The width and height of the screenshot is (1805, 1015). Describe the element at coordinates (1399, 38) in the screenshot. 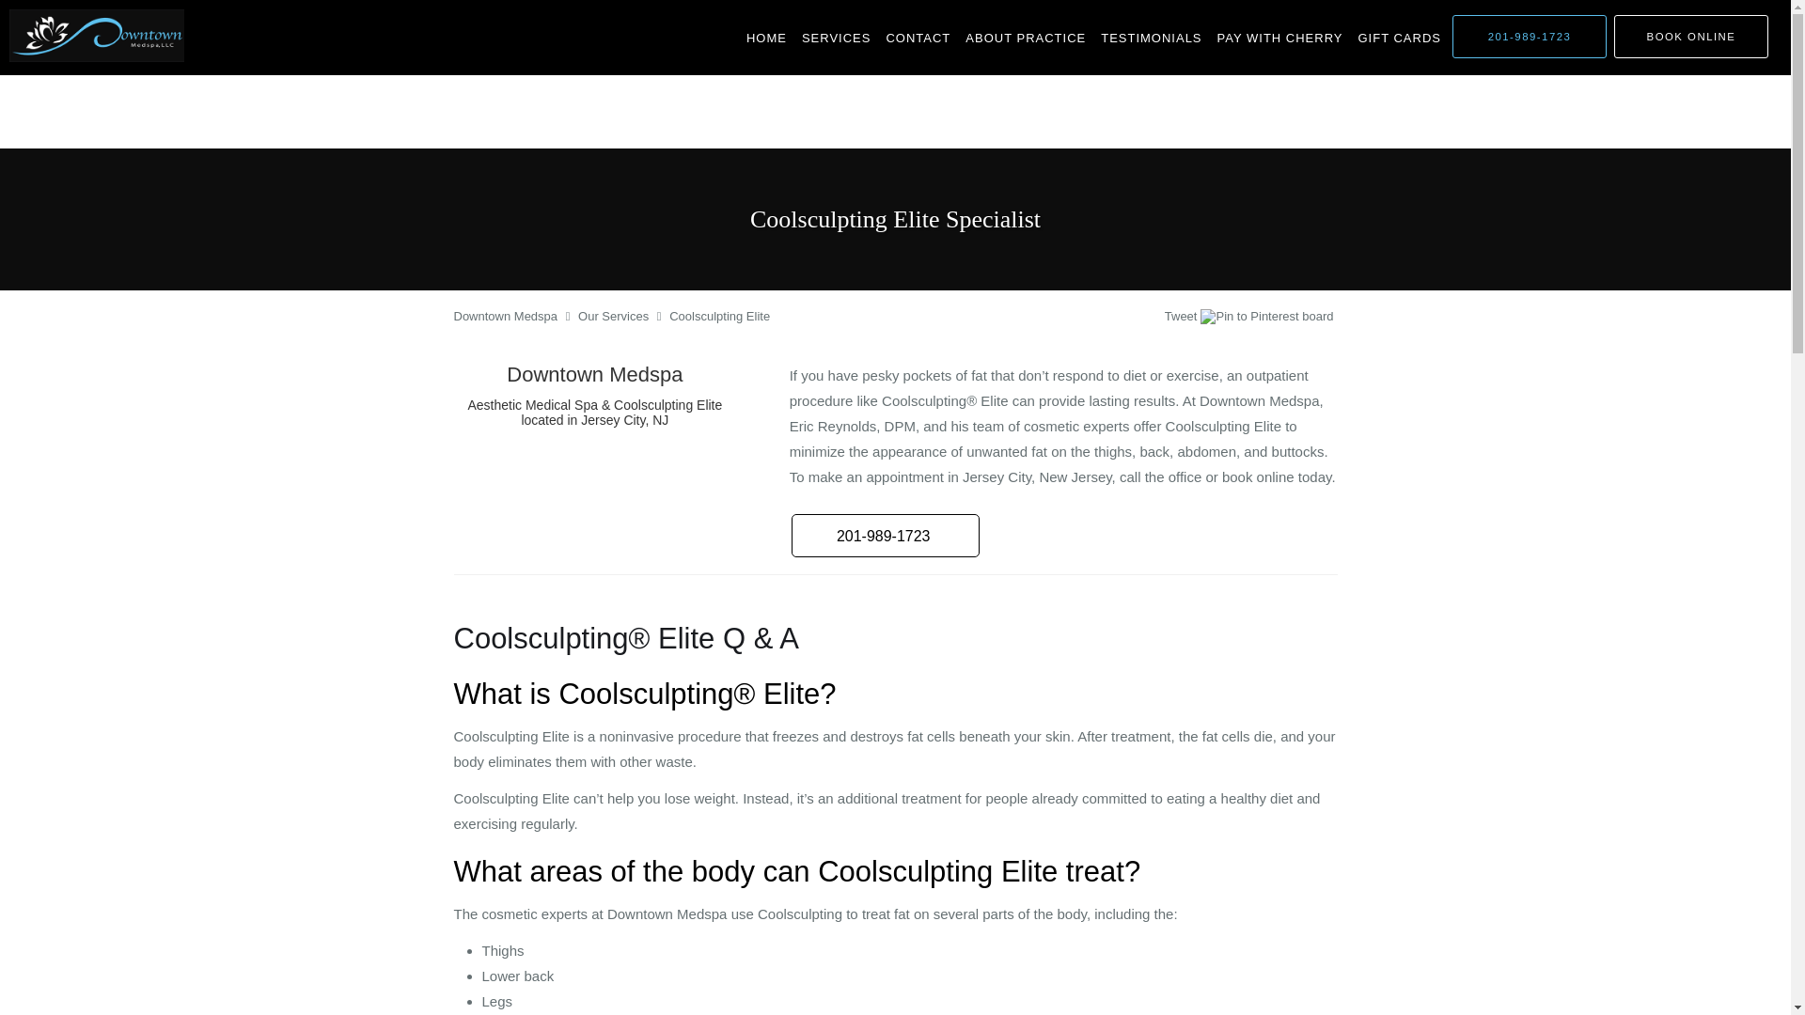

I see `GIFT CARDS` at that location.